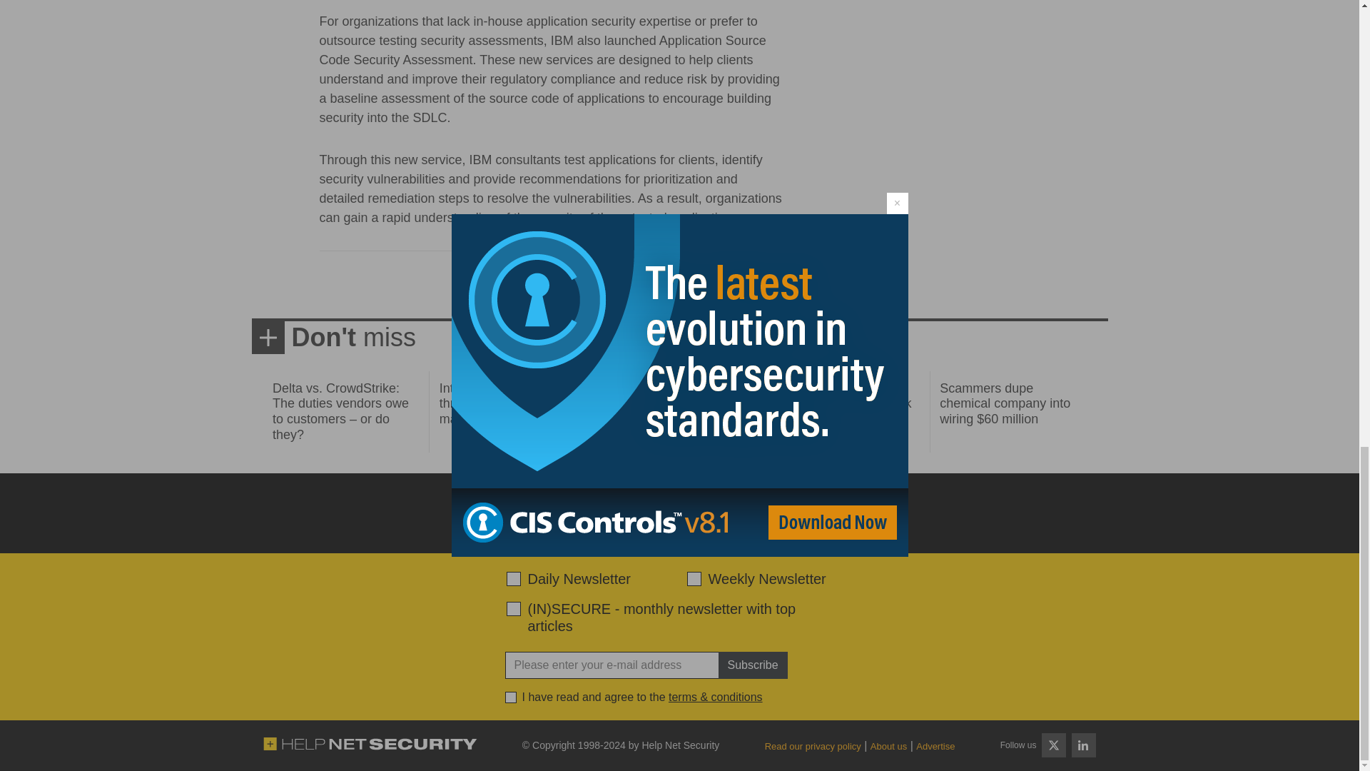 The image size is (1370, 771). I want to click on IntelOwl: Open-source threat intelligence management, so click(503, 403).